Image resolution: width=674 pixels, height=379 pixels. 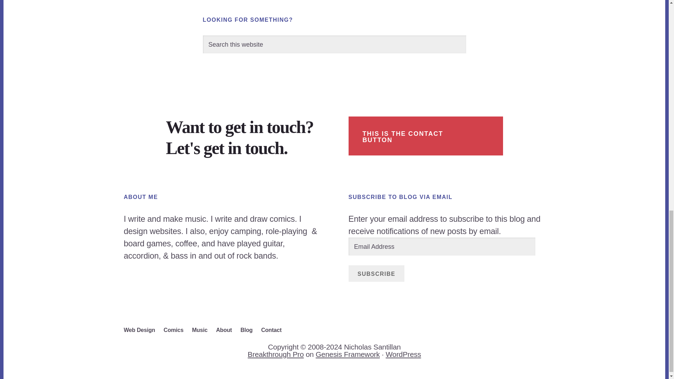 I want to click on Contact, so click(x=275, y=330).